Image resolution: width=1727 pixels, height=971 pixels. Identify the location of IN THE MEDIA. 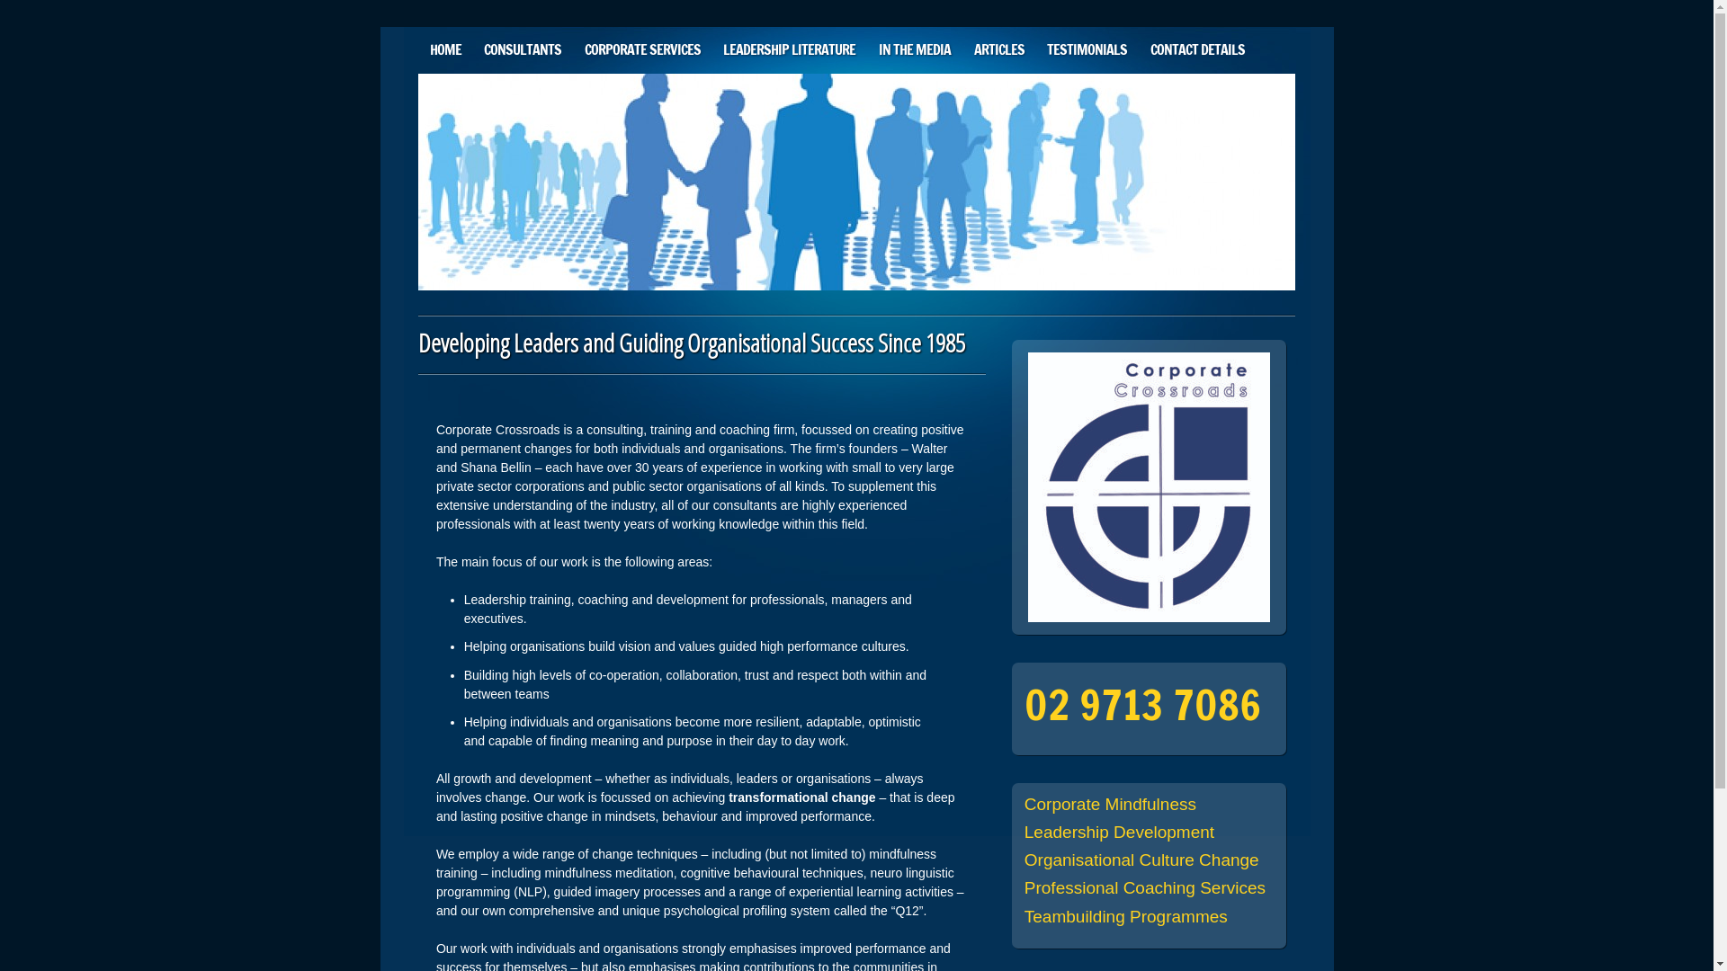
(915, 49).